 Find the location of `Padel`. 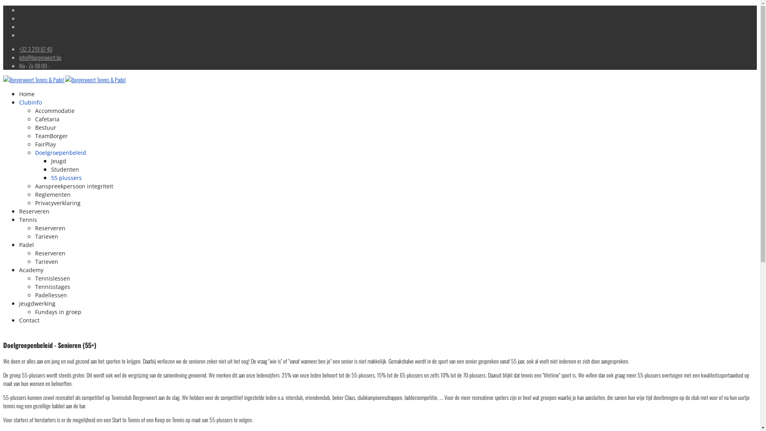

Padel is located at coordinates (26, 245).